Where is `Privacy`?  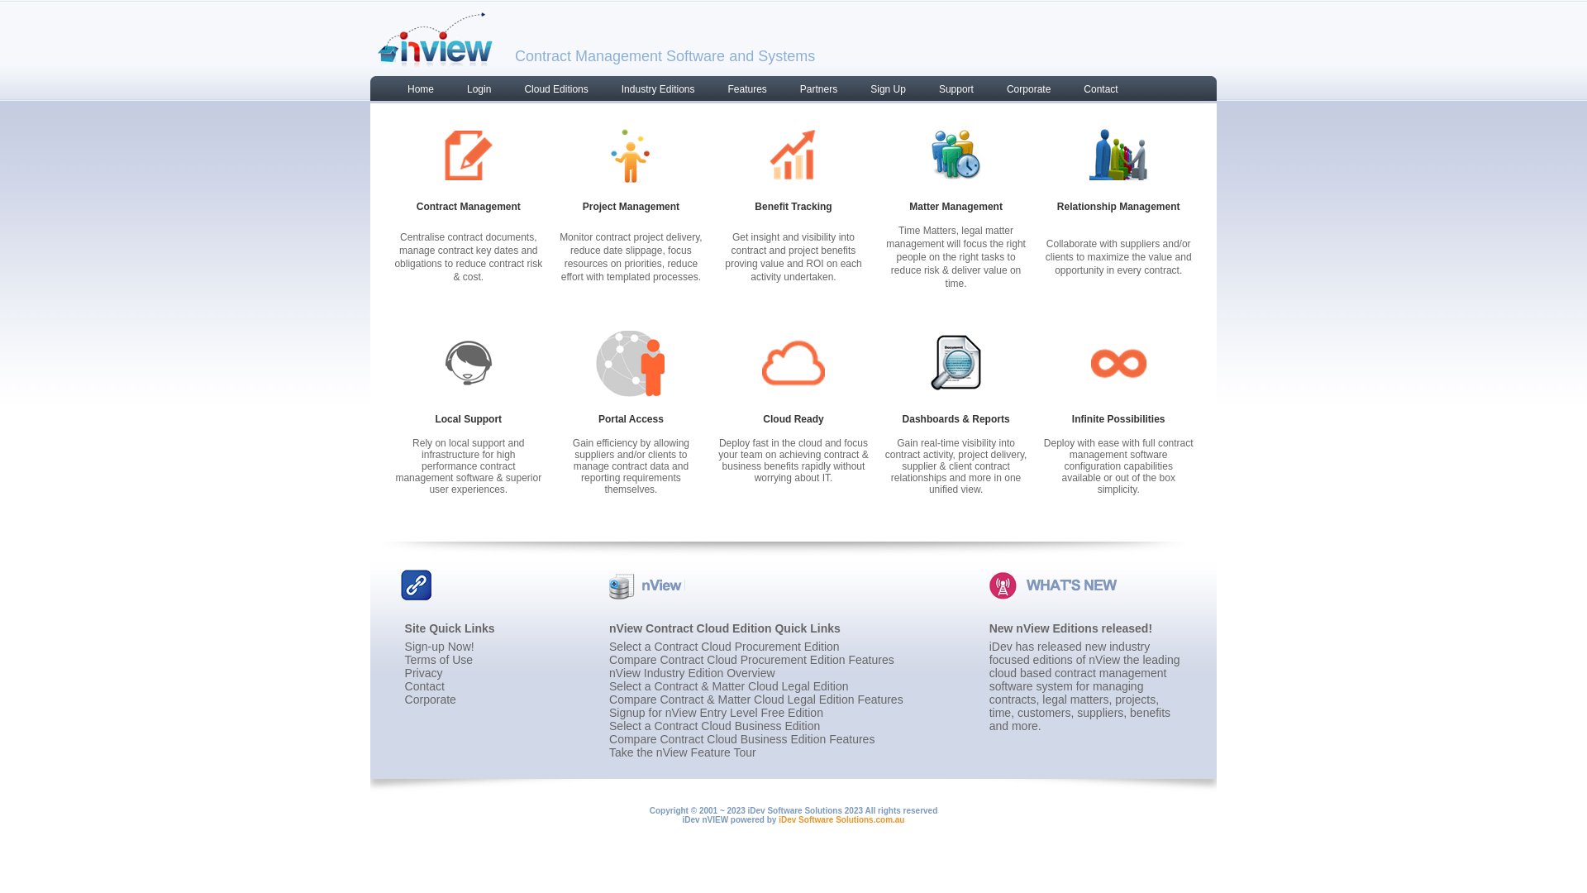 Privacy is located at coordinates (423, 673).